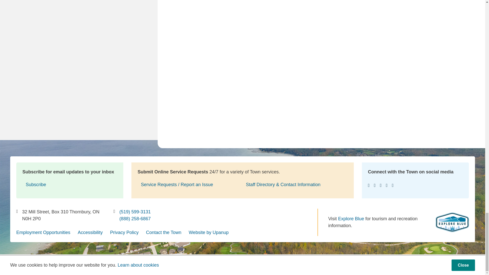 The width and height of the screenshot is (489, 275). What do you see at coordinates (381, 185) in the screenshot?
I see `Town of the Blue Mountains on instagram` at bounding box center [381, 185].